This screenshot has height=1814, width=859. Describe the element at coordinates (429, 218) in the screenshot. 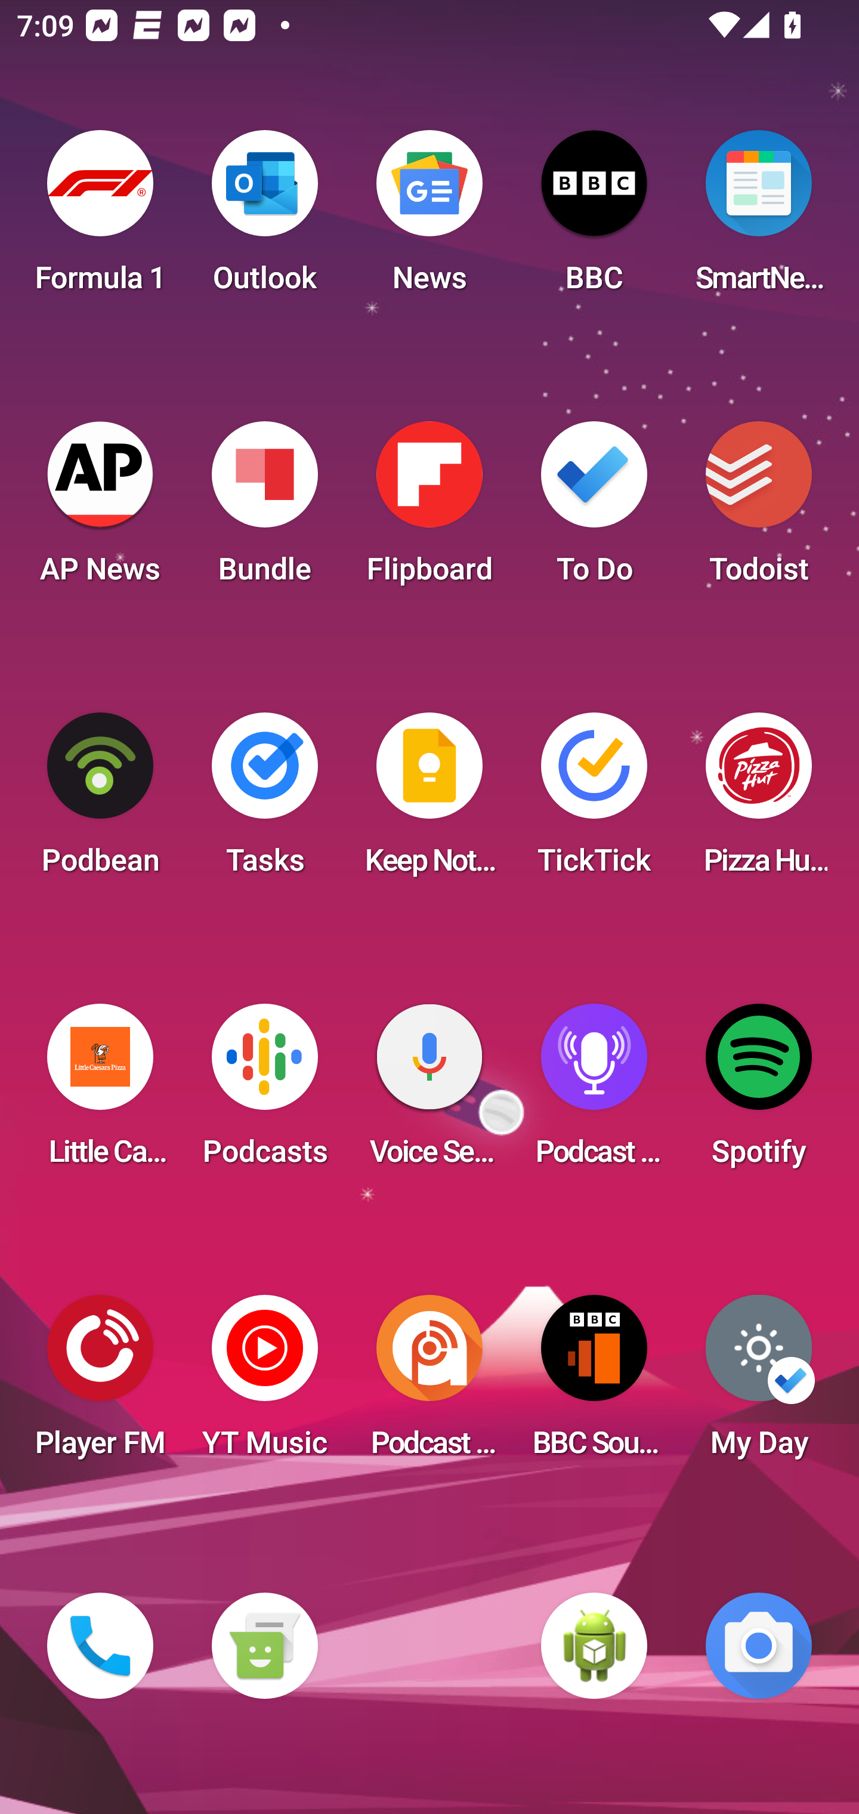

I see `News` at that location.